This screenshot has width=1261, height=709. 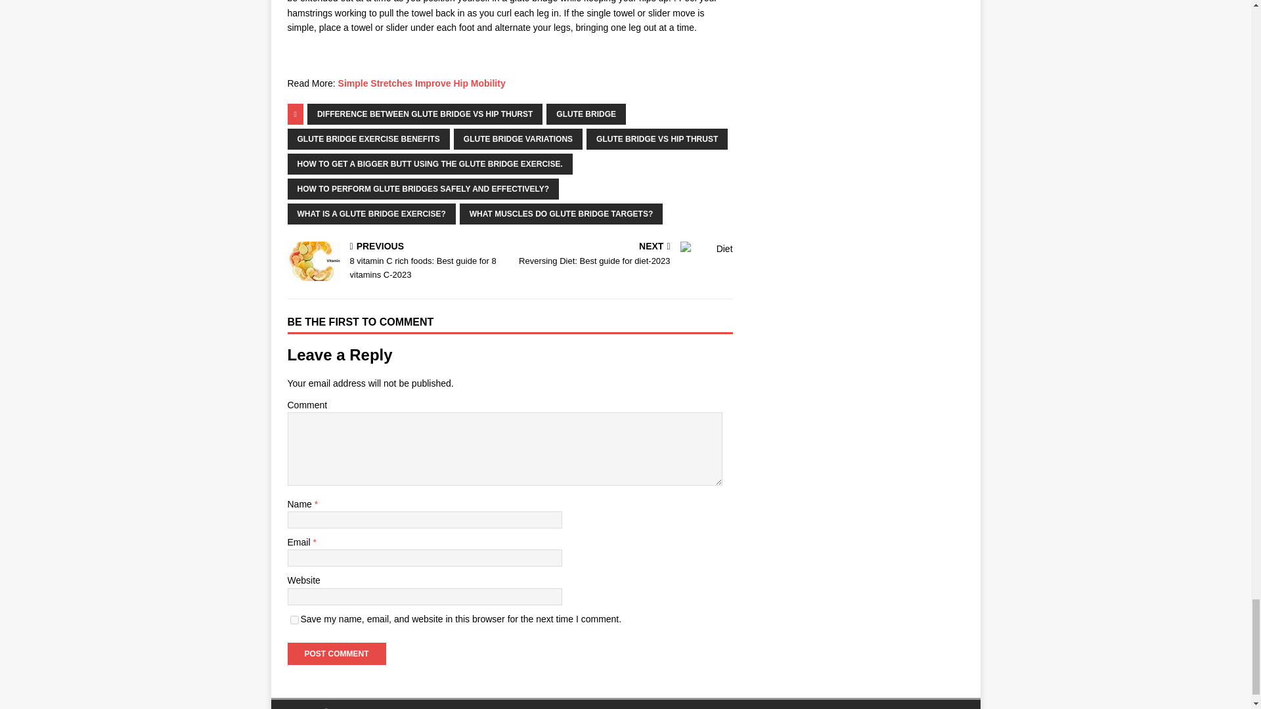 What do you see at coordinates (422, 83) in the screenshot?
I see `Simple Stretches Improve Hip Mobility` at bounding box center [422, 83].